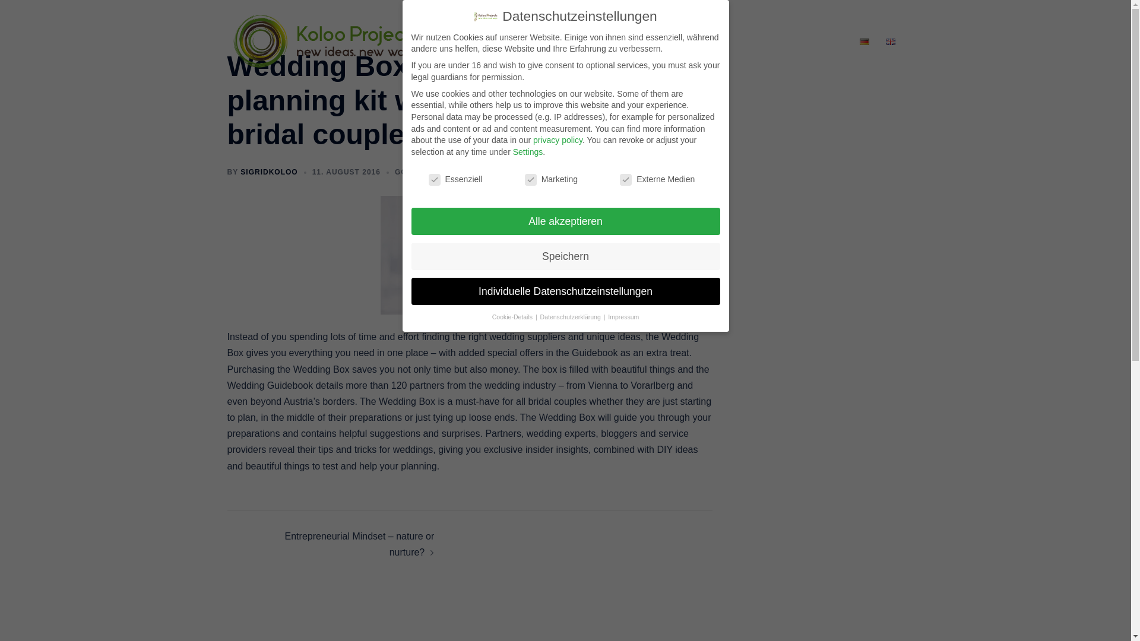 The width and height of the screenshot is (1140, 641). What do you see at coordinates (565, 291) in the screenshot?
I see `Individuelle Datenschutzeinstellungen` at bounding box center [565, 291].